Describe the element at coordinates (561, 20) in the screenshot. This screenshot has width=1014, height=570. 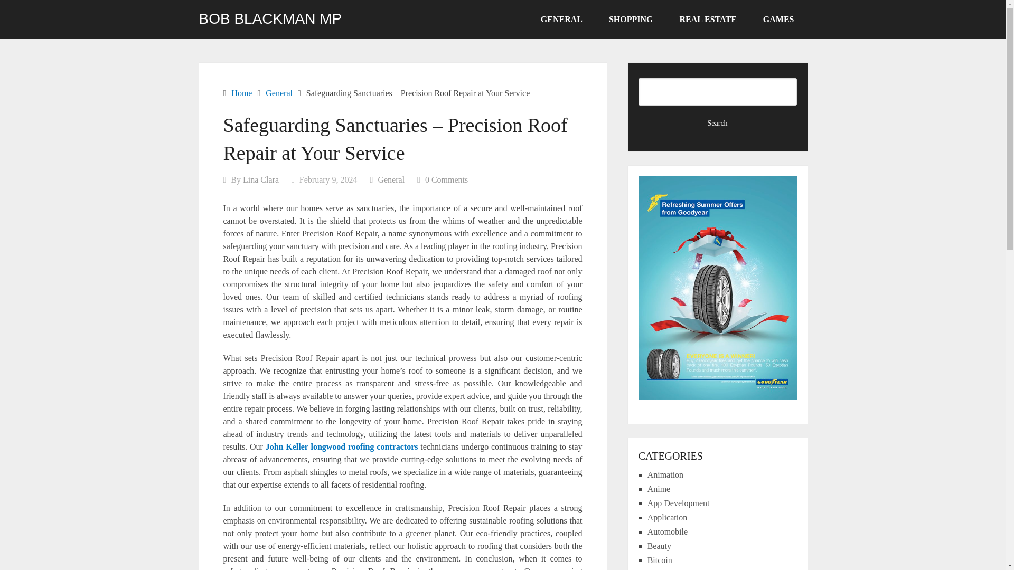
I see `GENERAL` at that location.